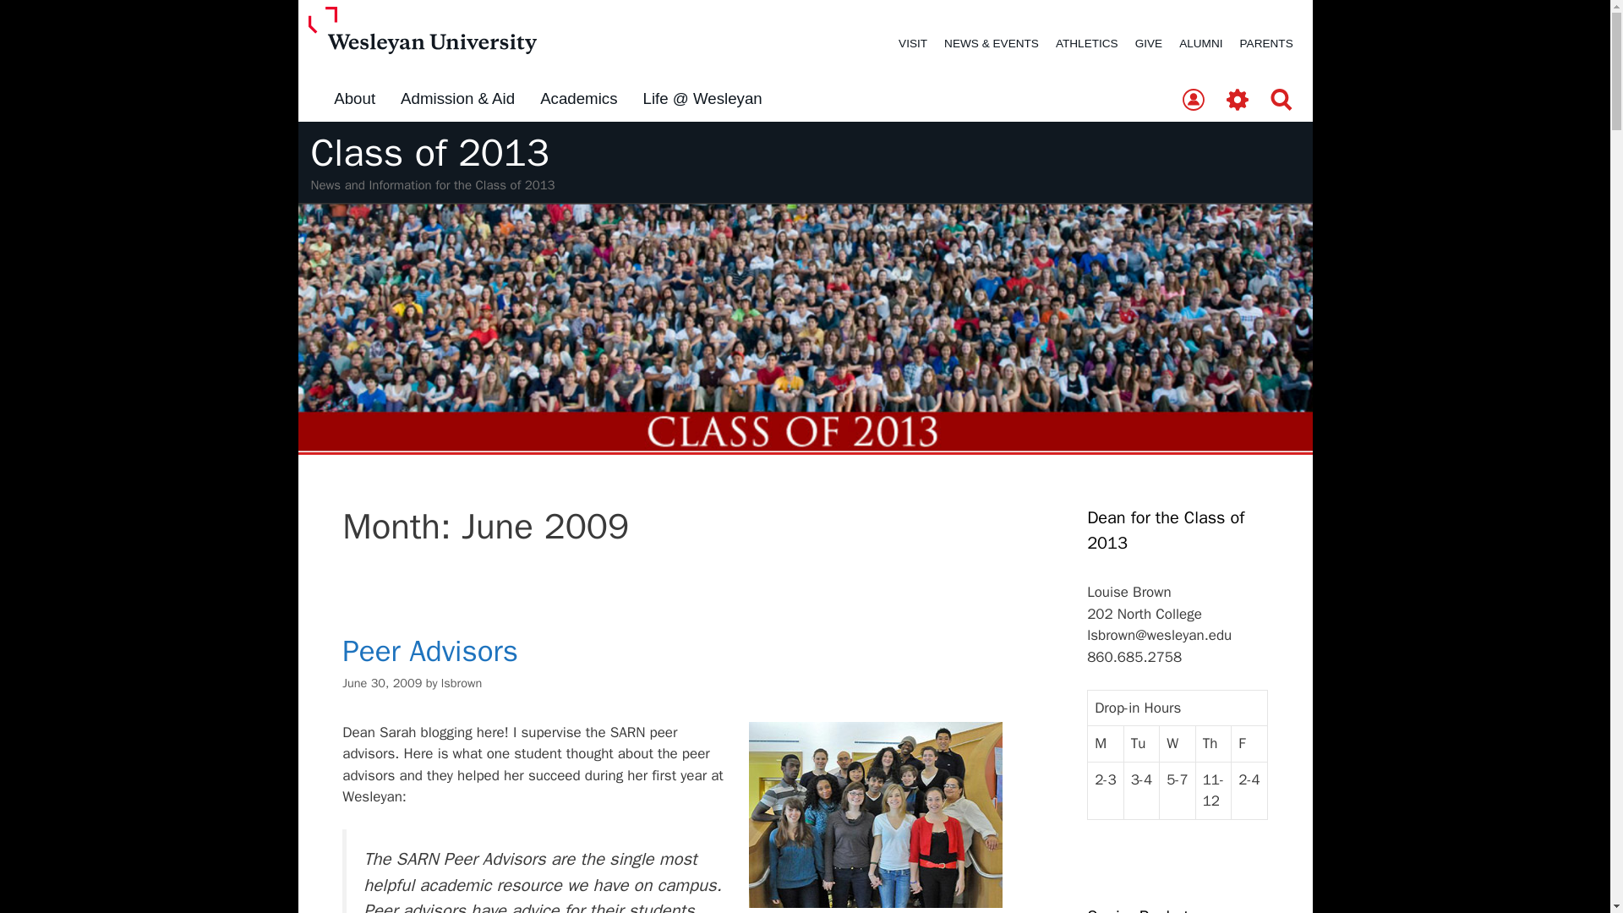 The image size is (1623, 913). I want to click on GIVE, so click(1148, 43).